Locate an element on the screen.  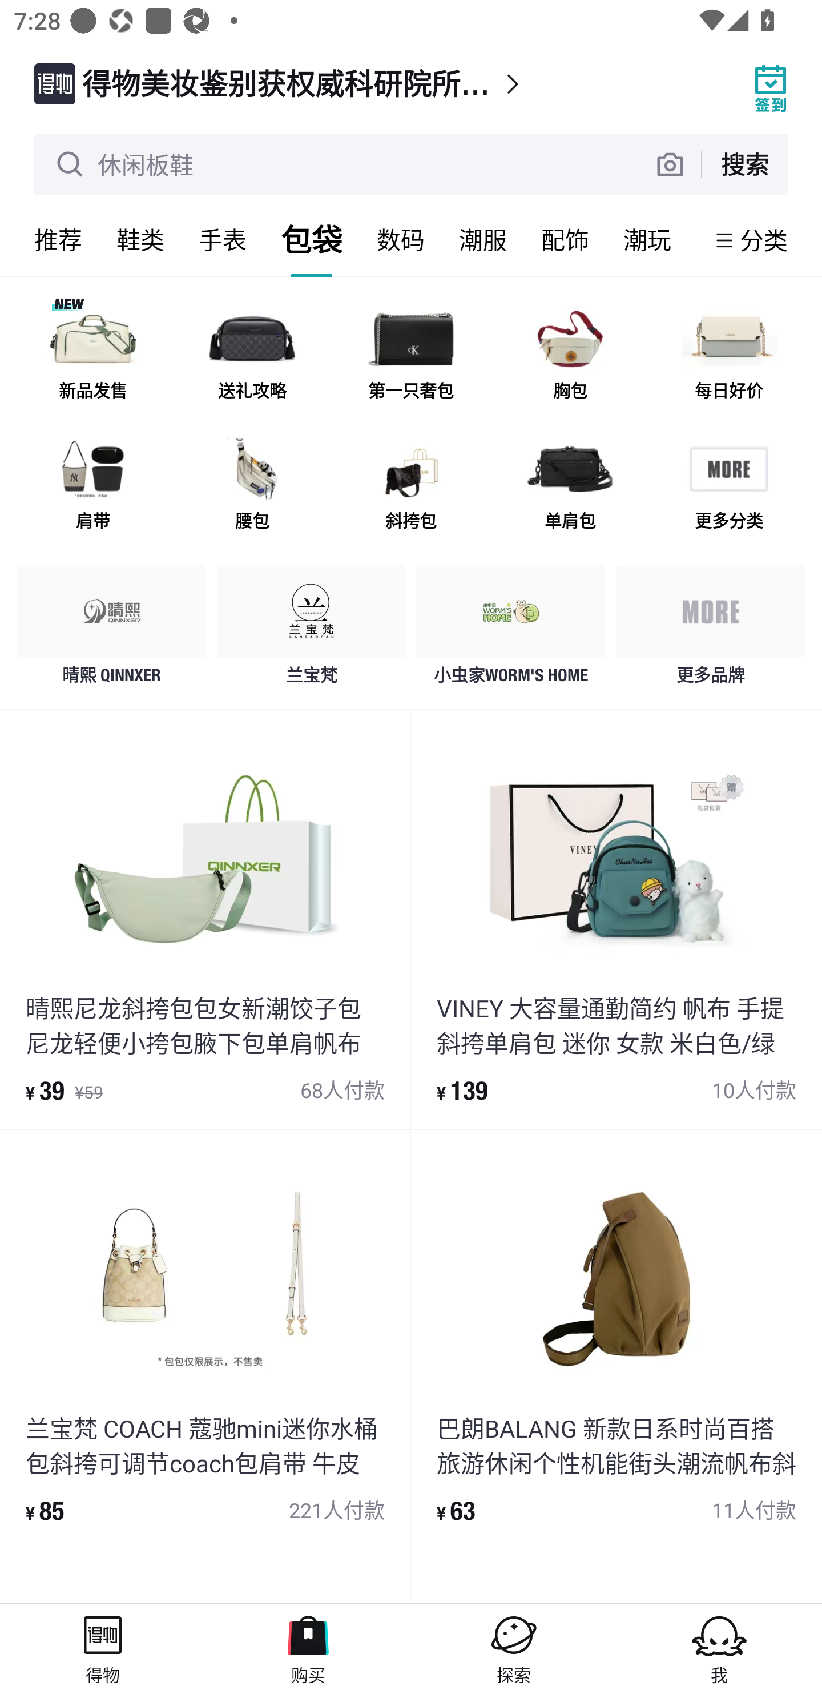
斜挎包 is located at coordinates (411, 485).